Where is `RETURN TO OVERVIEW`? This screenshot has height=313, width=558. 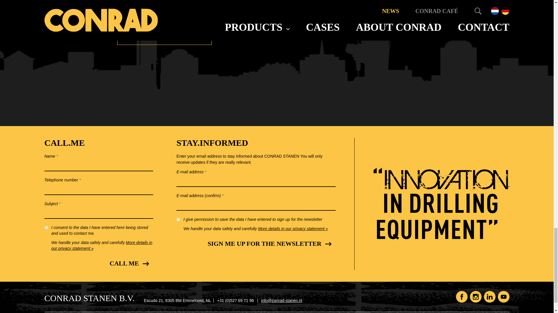 RETURN TO OVERVIEW is located at coordinates (164, 38).